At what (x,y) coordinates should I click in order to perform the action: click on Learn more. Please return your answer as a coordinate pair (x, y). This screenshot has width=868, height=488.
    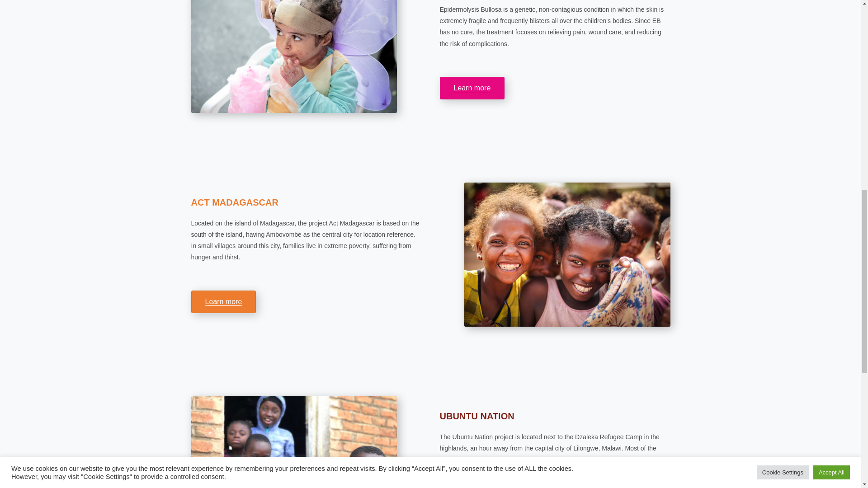
    Looking at the image, I should click on (223, 302).